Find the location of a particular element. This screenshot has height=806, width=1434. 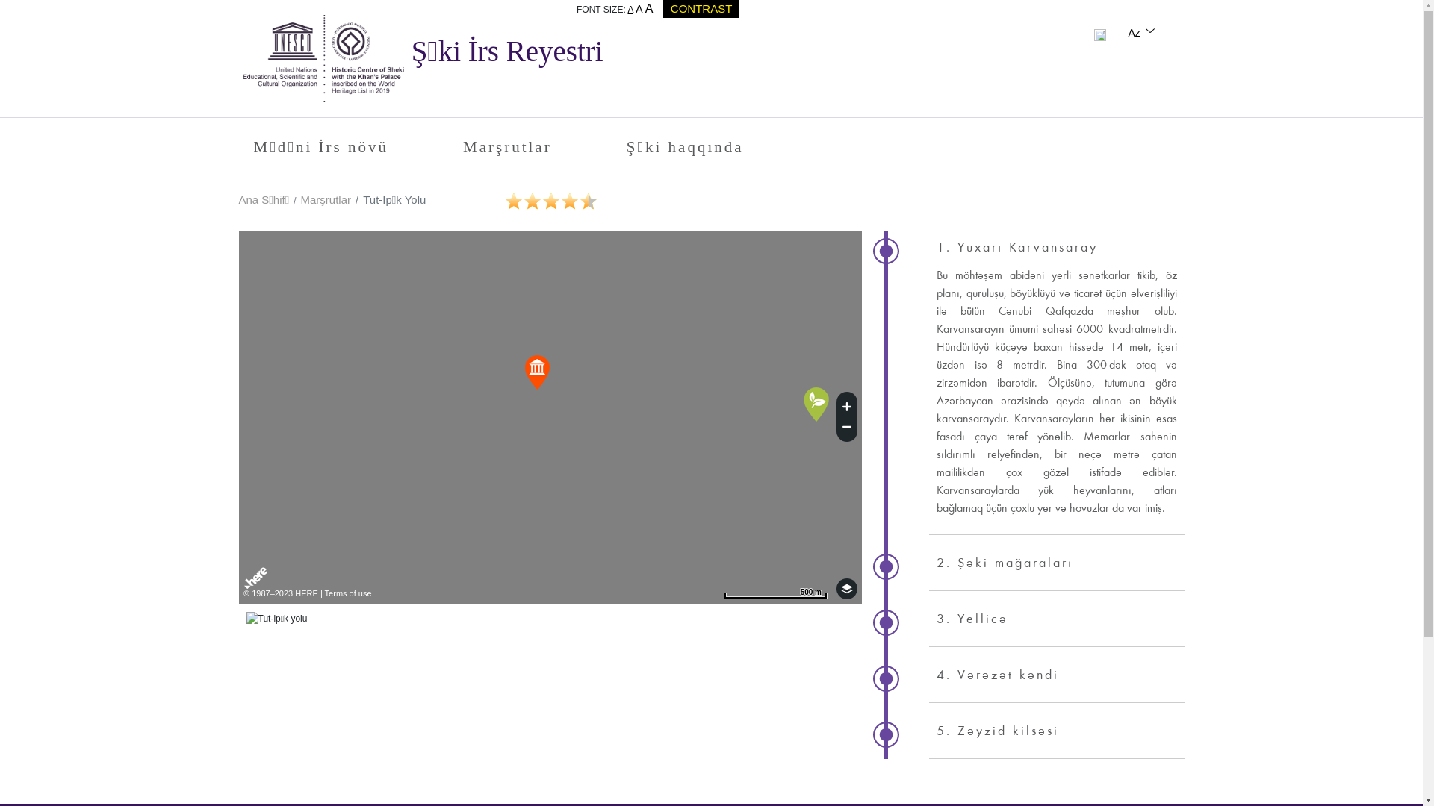

Choose view is located at coordinates (847, 589).